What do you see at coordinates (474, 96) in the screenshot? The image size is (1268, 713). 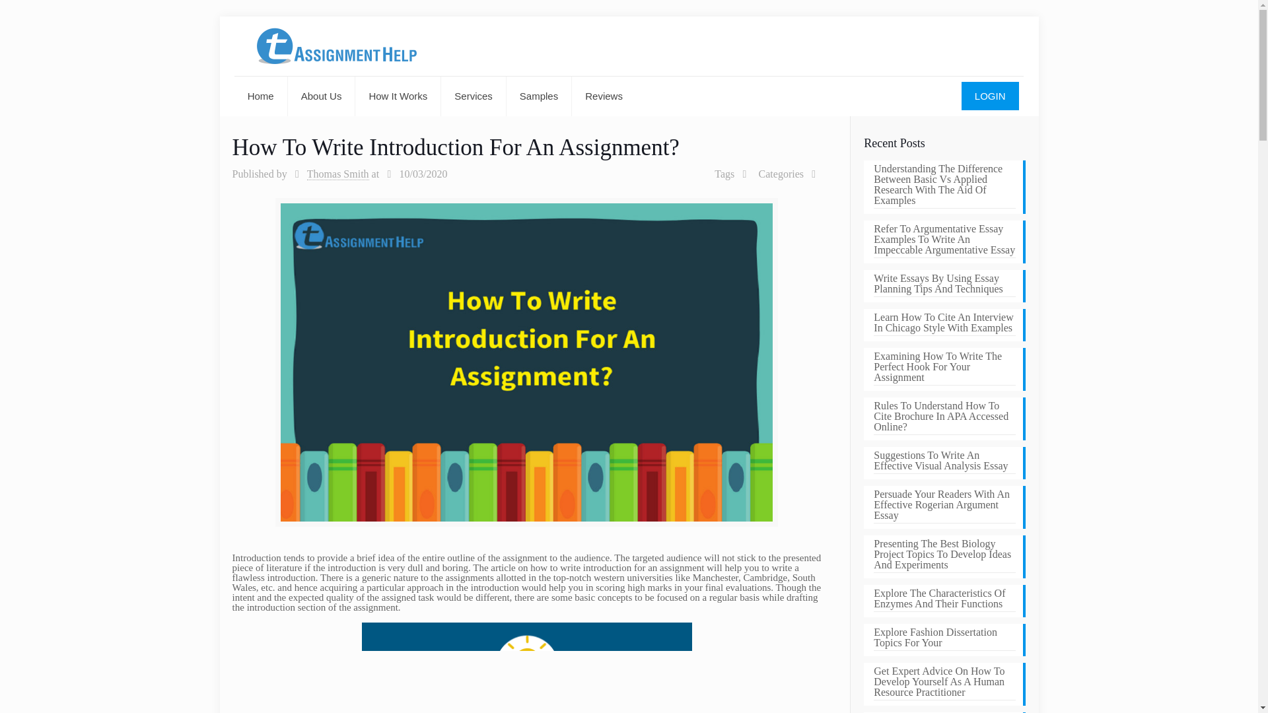 I see `Services` at bounding box center [474, 96].